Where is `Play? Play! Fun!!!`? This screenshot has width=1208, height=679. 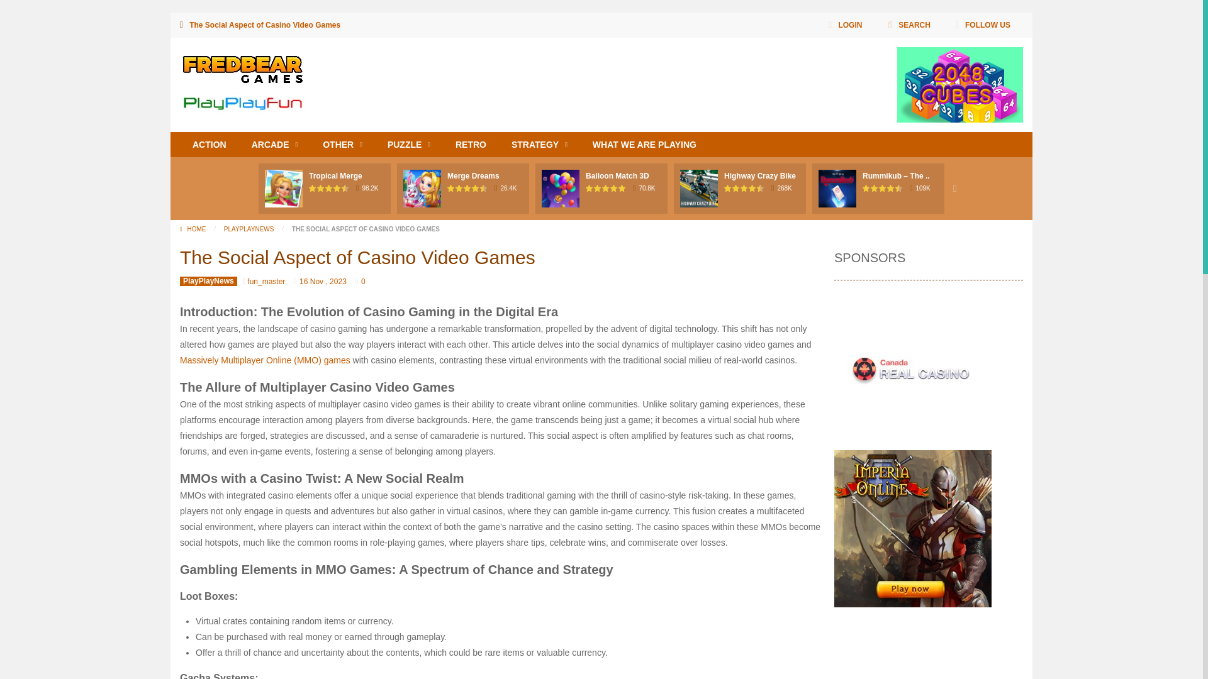 Play? Play! Fun!!! is located at coordinates (243, 82).